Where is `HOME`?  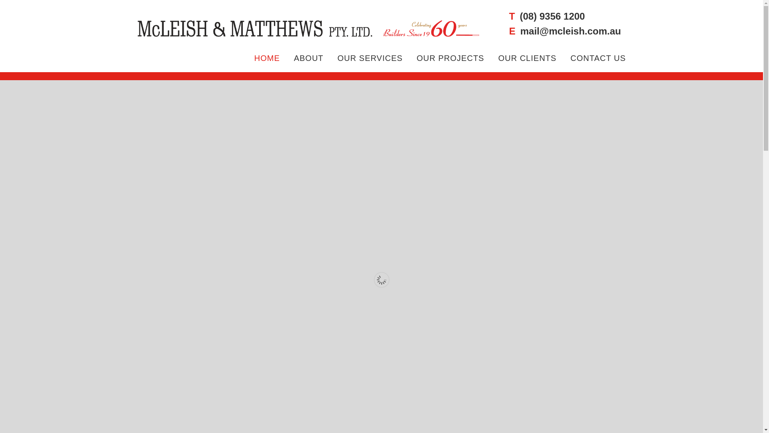
HOME is located at coordinates (267, 58).